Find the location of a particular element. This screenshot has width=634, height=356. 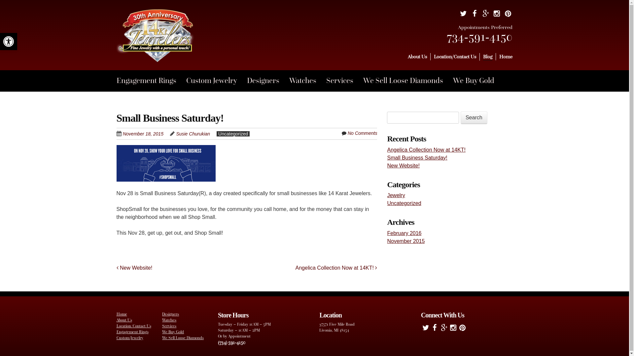

Services is located at coordinates (169, 326).